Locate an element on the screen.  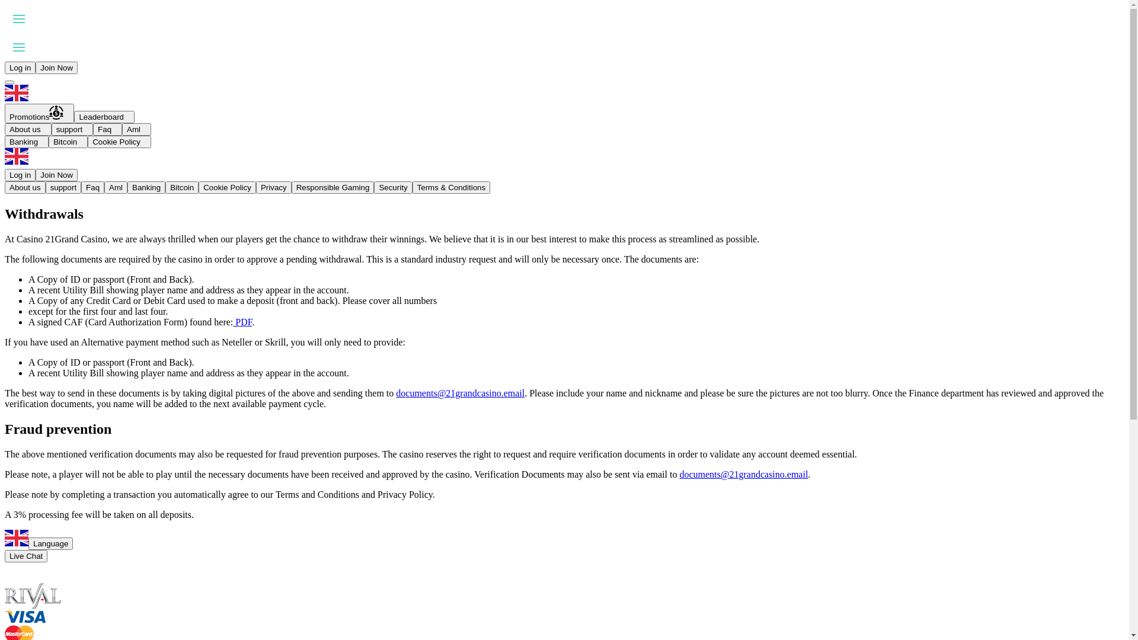
Cookie Policy is located at coordinates (120, 142).